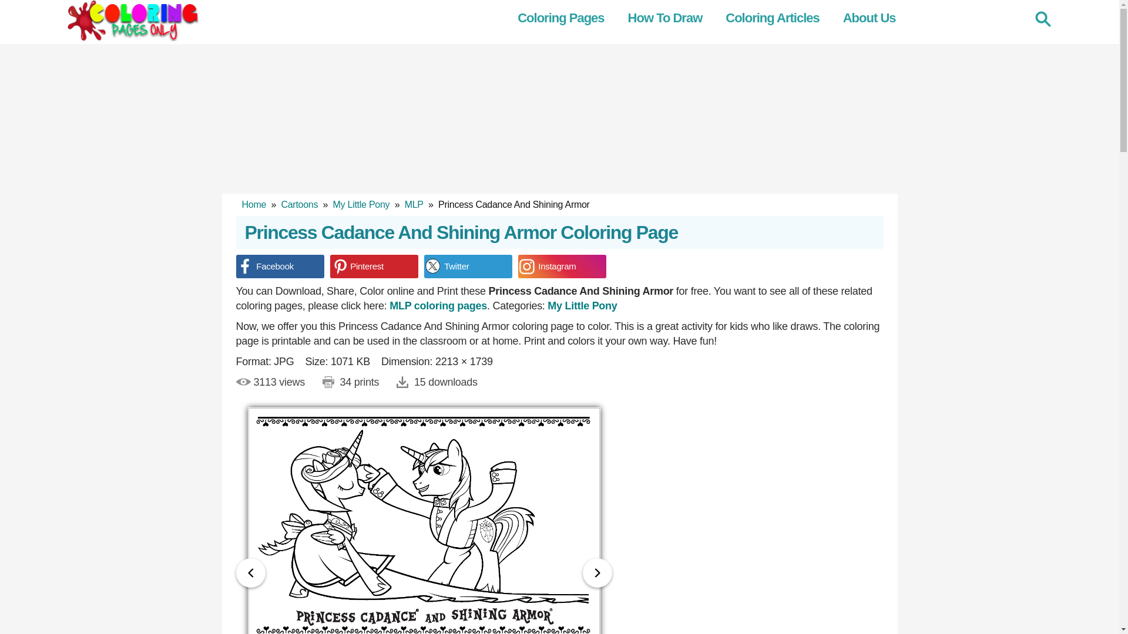  I want to click on ColoringPagesOnly.com, so click(132, 21).